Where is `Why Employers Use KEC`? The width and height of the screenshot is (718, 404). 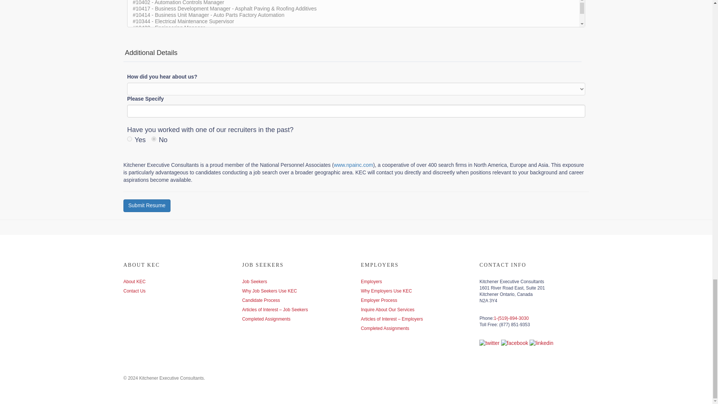
Why Employers Use KEC is located at coordinates (387, 291).